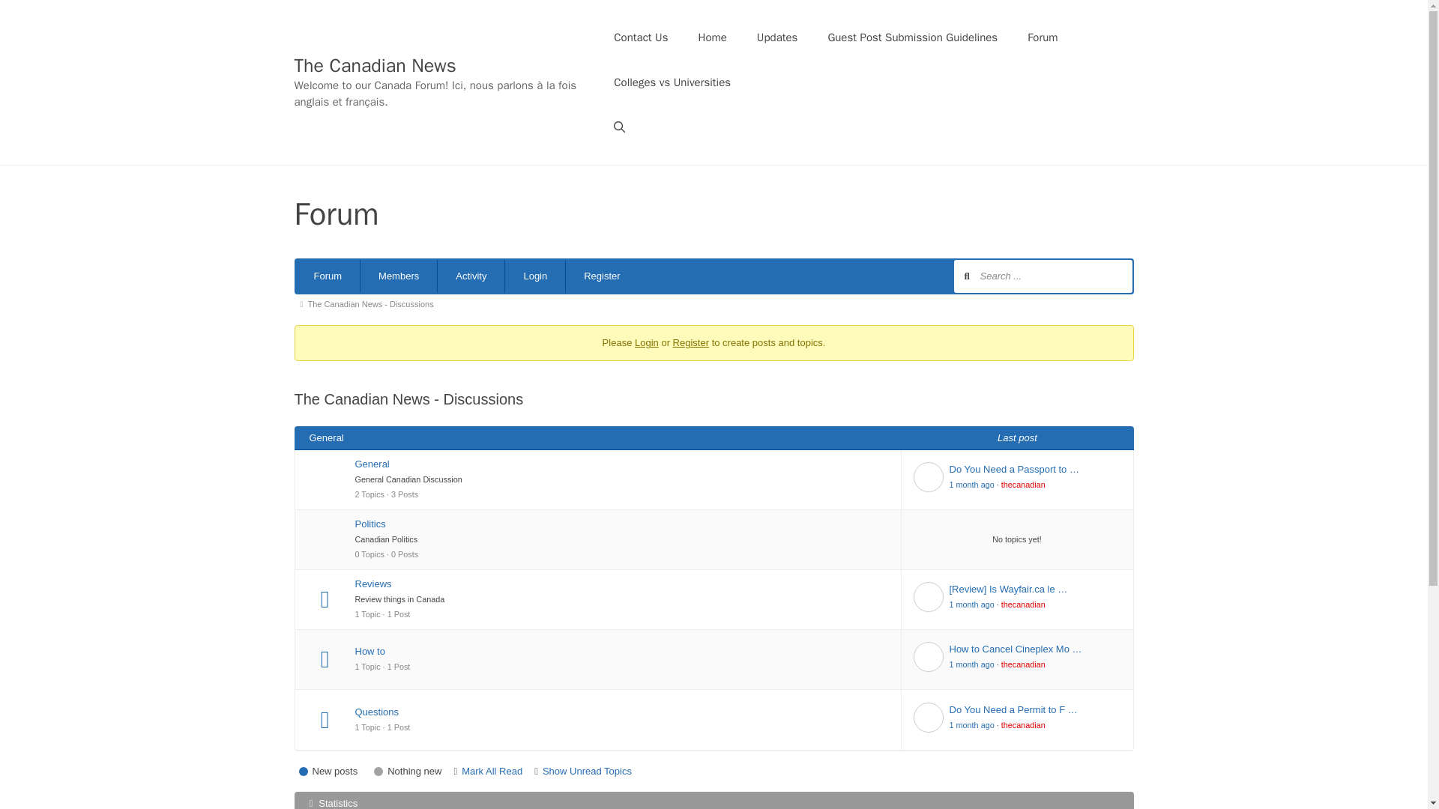 Image resolution: width=1439 pixels, height=809 pixels. What do you see at coordinates (622, 464) in the screenshot?
I see `General` at bounding box center [622, 464].